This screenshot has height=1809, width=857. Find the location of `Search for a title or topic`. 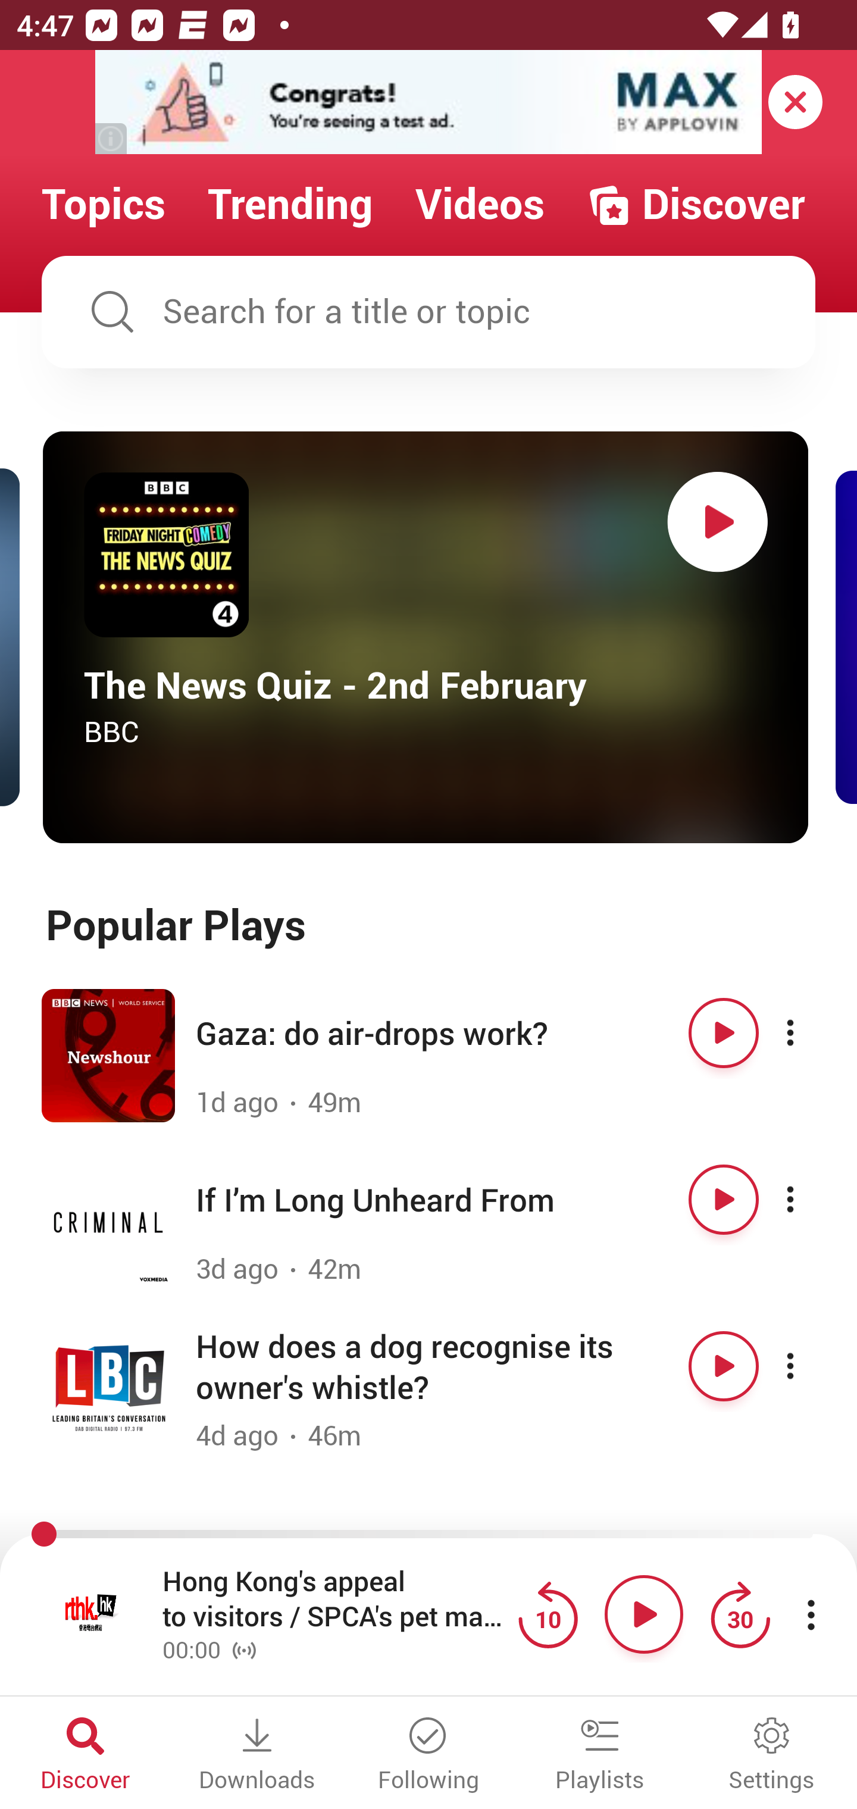

Search for a title or topic is located at coordinates (428, 312).